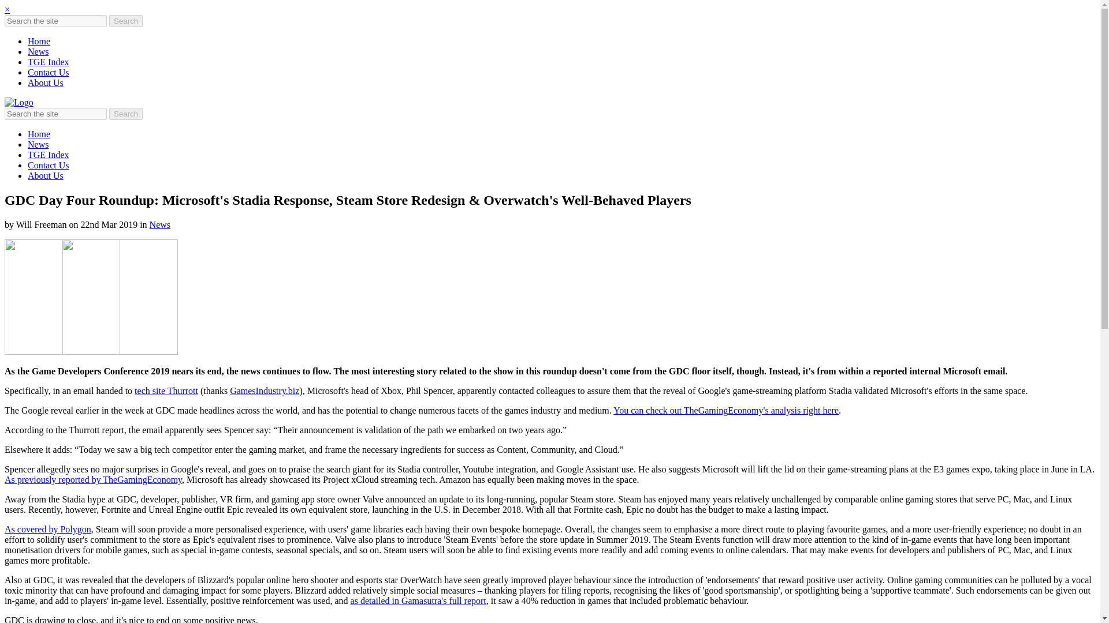 The height and width of the screenshot is (623, 1109). What do you see at coordinates (160, 225) in the screenshot?
I see `News` at bounding box center [160, 225].